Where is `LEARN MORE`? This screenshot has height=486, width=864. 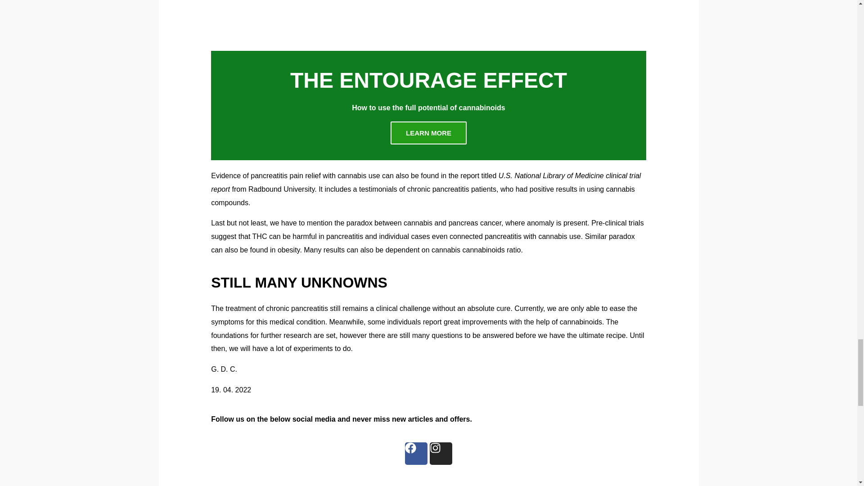 LEARN MORE is located at coordinates (428, 133).